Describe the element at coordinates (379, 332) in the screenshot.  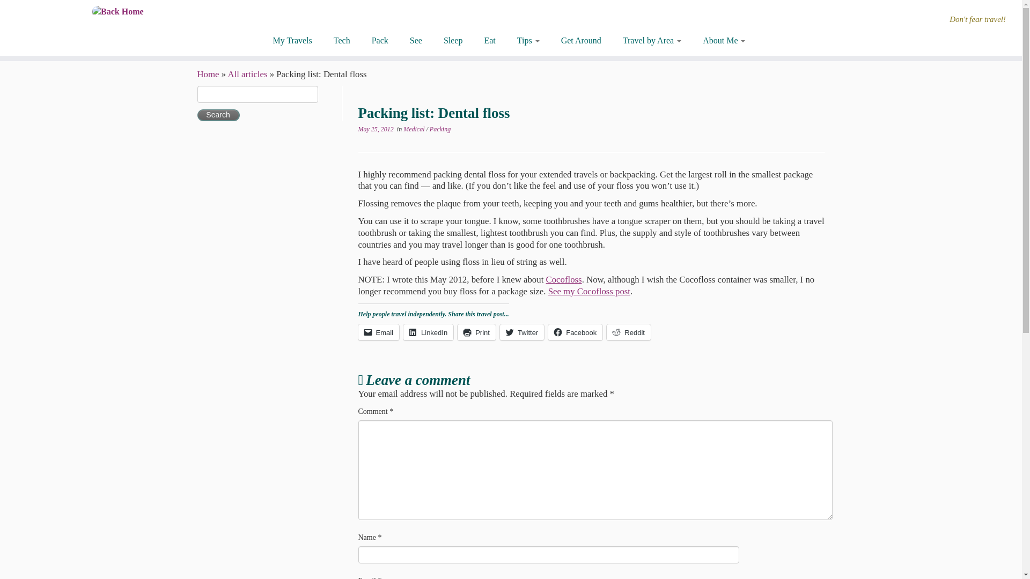
I see `Click to email a link to a friend` at that location.